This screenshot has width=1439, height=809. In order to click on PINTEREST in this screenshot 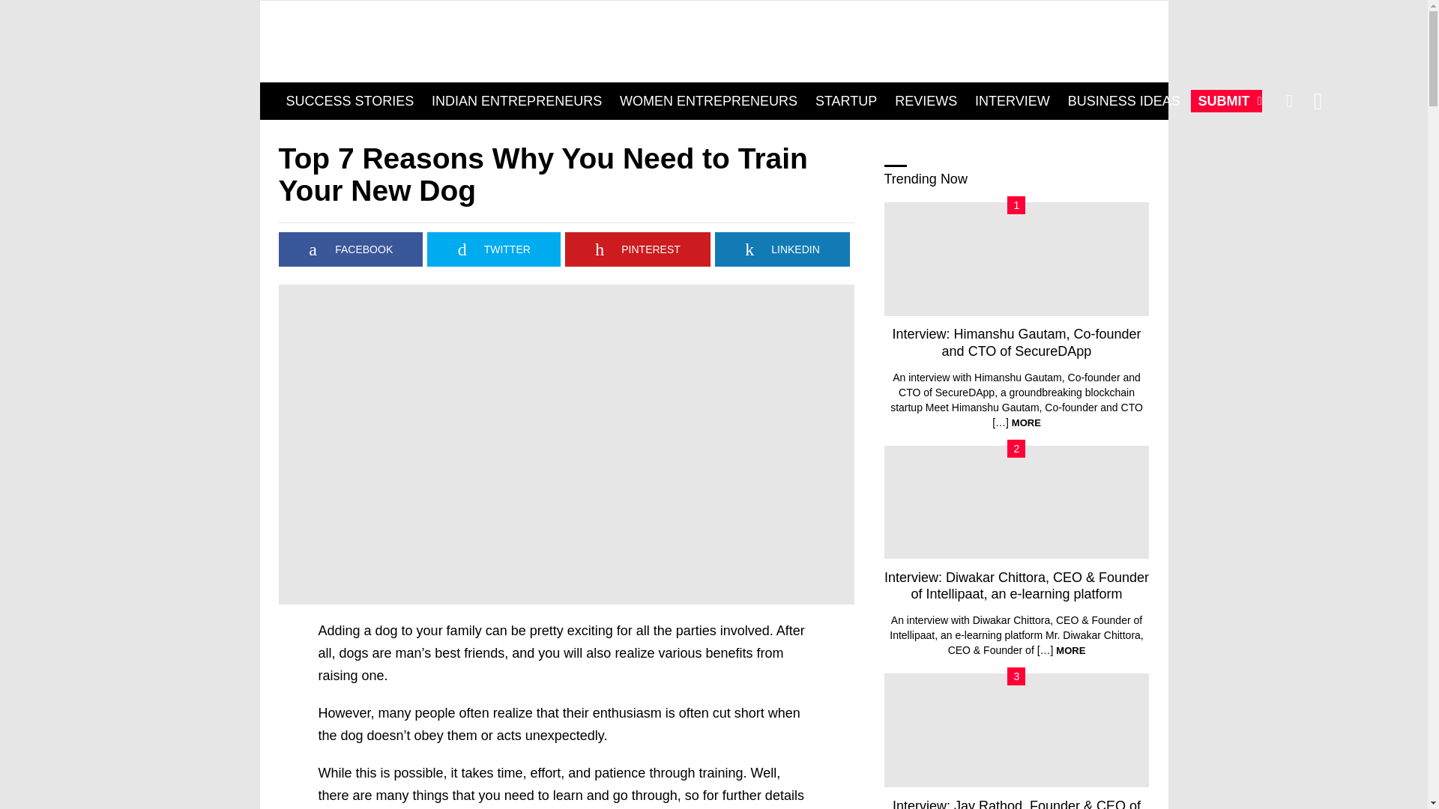, I will do `click(638, 249)`.